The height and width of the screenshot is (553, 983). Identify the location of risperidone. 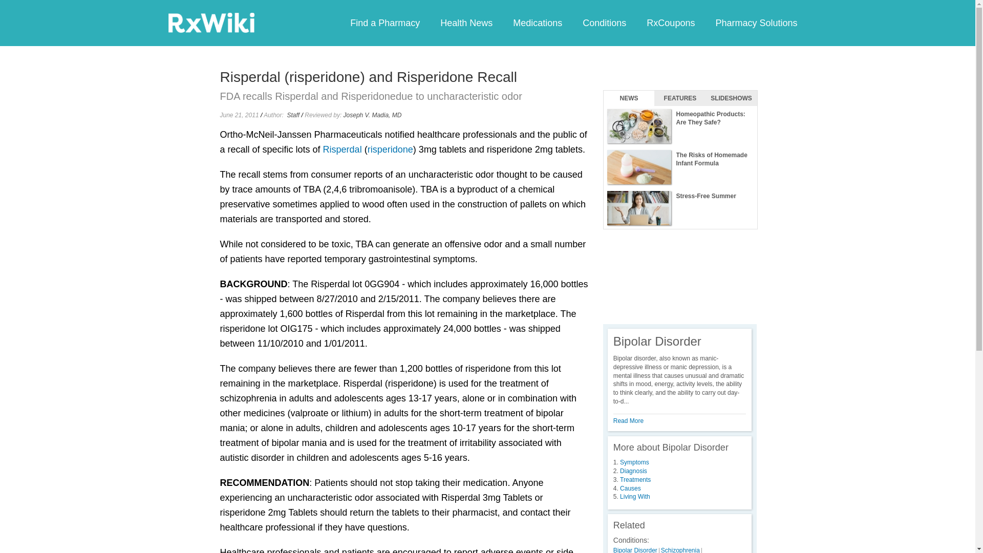
(390, 150).